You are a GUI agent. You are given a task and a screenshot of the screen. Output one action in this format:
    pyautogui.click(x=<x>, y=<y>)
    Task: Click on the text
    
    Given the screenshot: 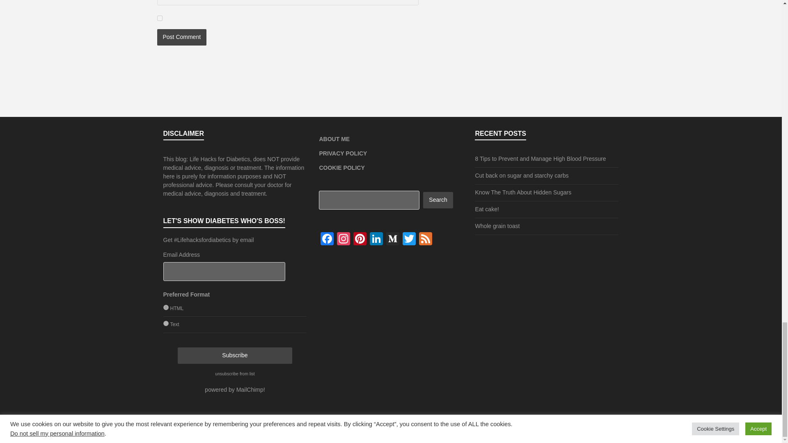 What is the action you would take?
    pyautogui.click(x=166, y=323)
    